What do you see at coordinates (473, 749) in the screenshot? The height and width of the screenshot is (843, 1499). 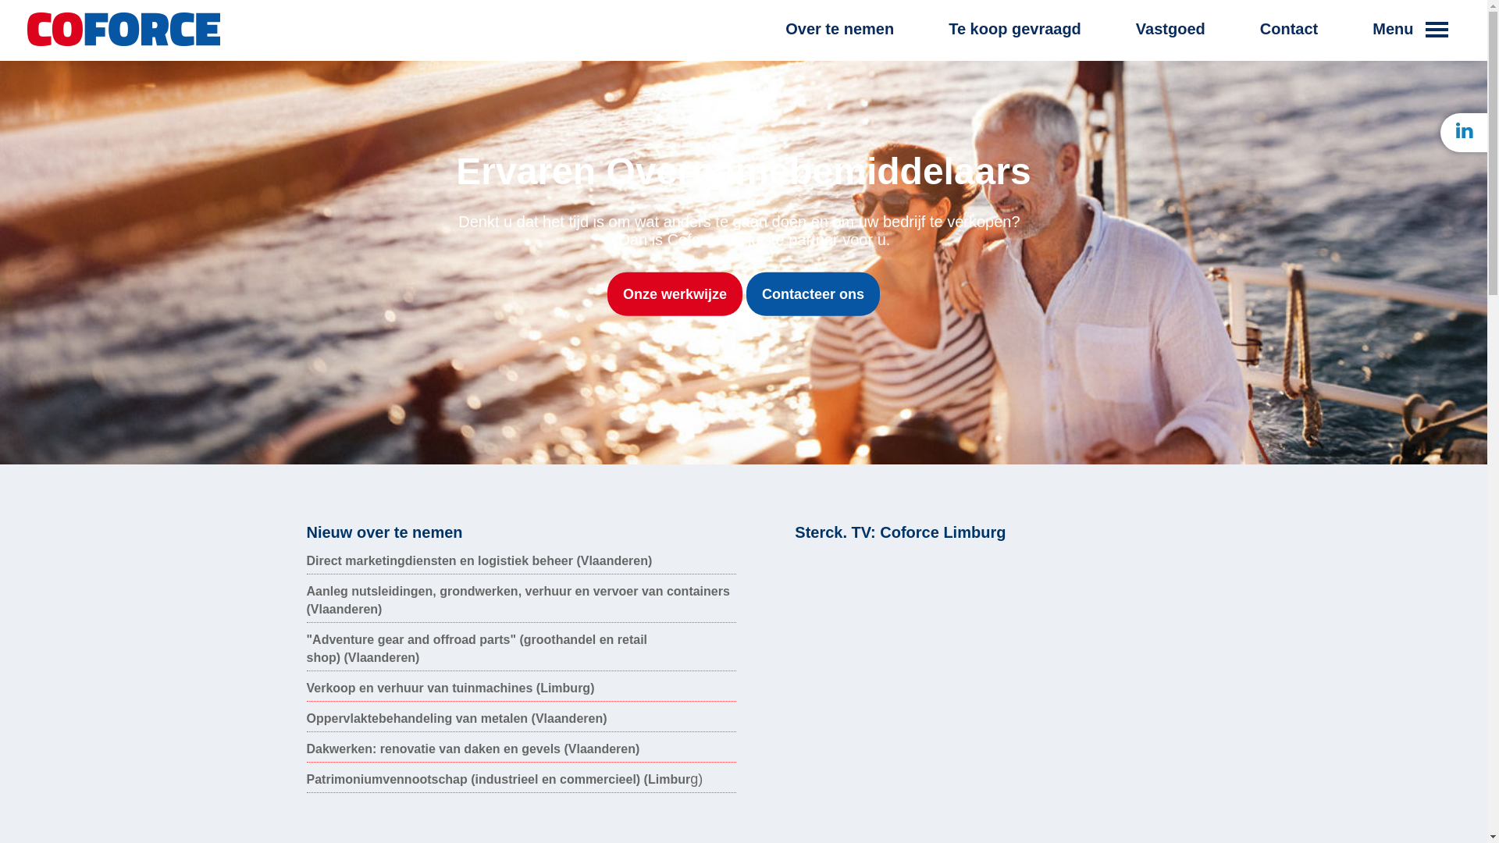 I see `Dakwerken: renovatie van daken en gevels (Vlaanderen)` at bounding box center [473, 749].